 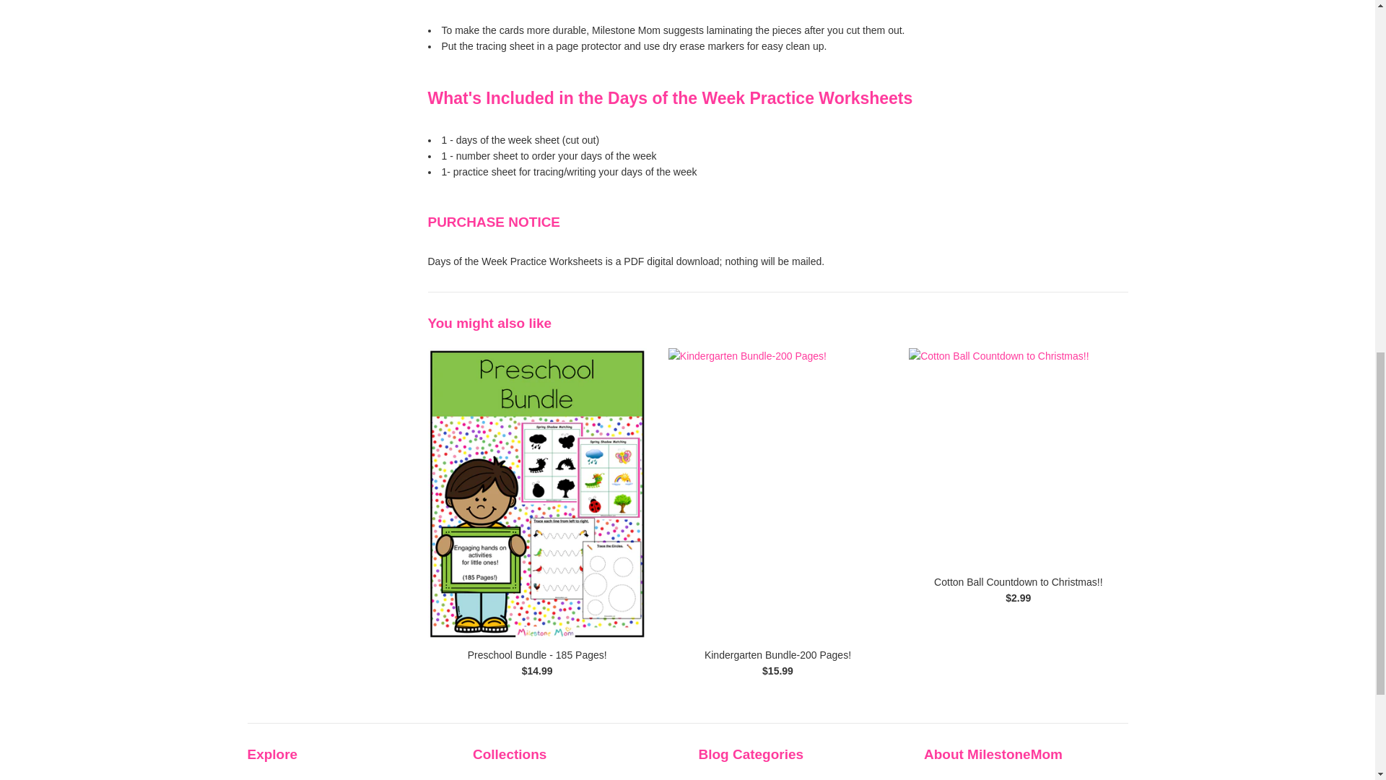 I want to click on Cotton Ball Countdown to Christmas!!, so click(x=1018, y=457).